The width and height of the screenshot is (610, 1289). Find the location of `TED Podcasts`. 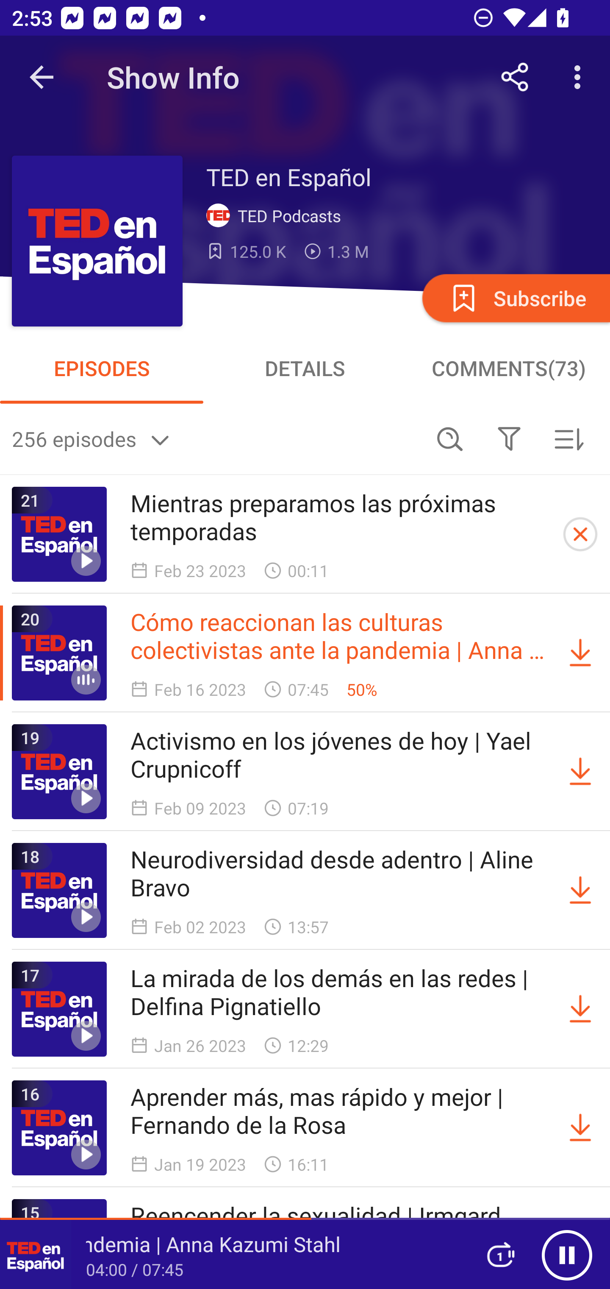

TED Podcasts is located at coordinates (277, 216).